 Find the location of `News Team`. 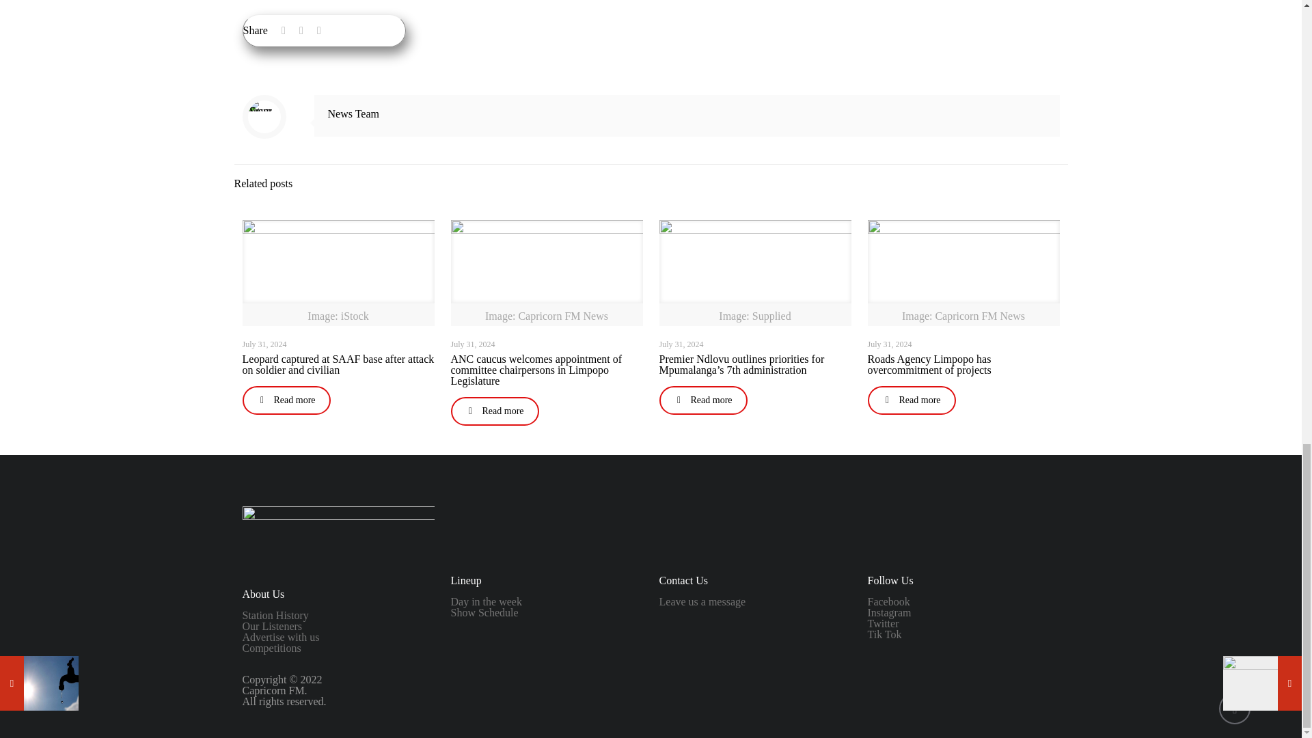

News Team is located at coordinates (353, 113).